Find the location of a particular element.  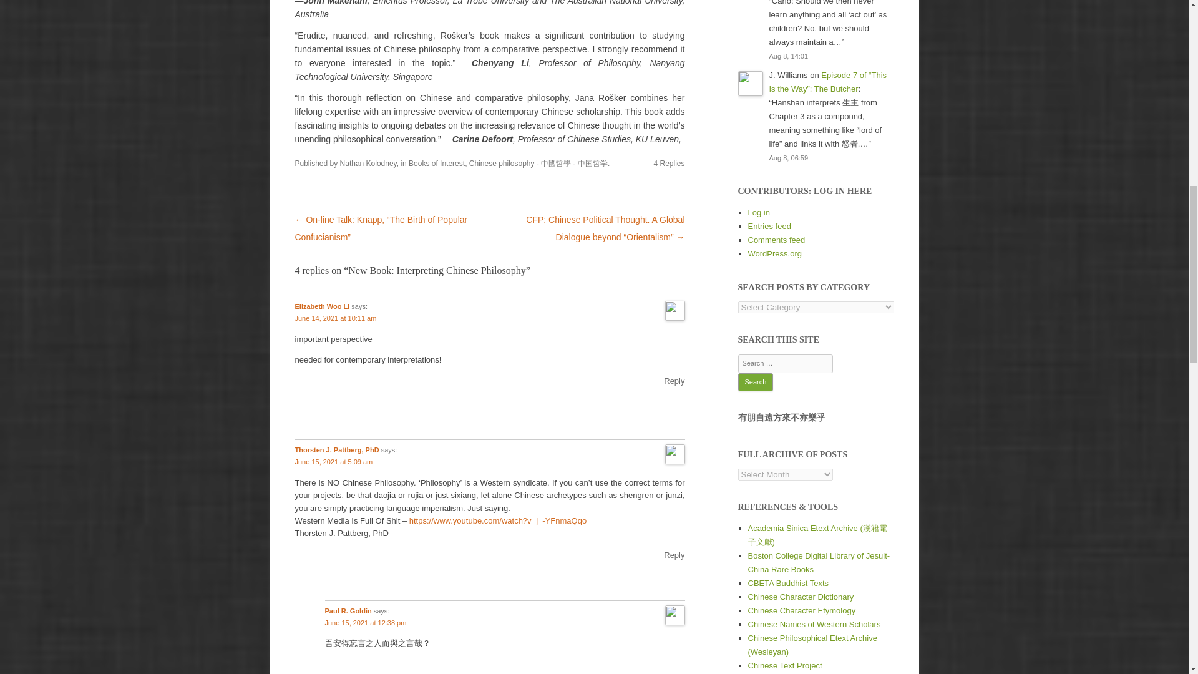

4 Replies is located at coordinates (668, 163).